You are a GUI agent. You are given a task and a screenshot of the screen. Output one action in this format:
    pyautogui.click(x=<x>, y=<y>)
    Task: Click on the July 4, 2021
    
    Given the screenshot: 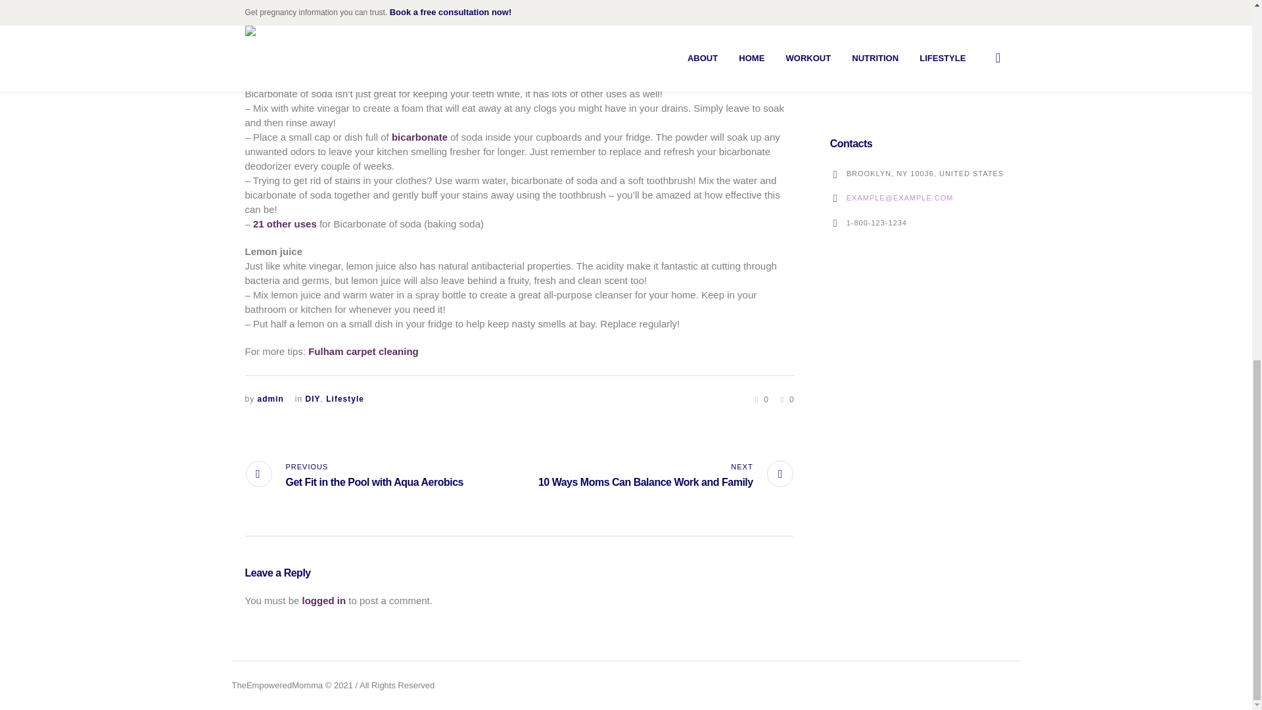 What is the action you would take?
    pyautogui.click(x=929, y=34)
    